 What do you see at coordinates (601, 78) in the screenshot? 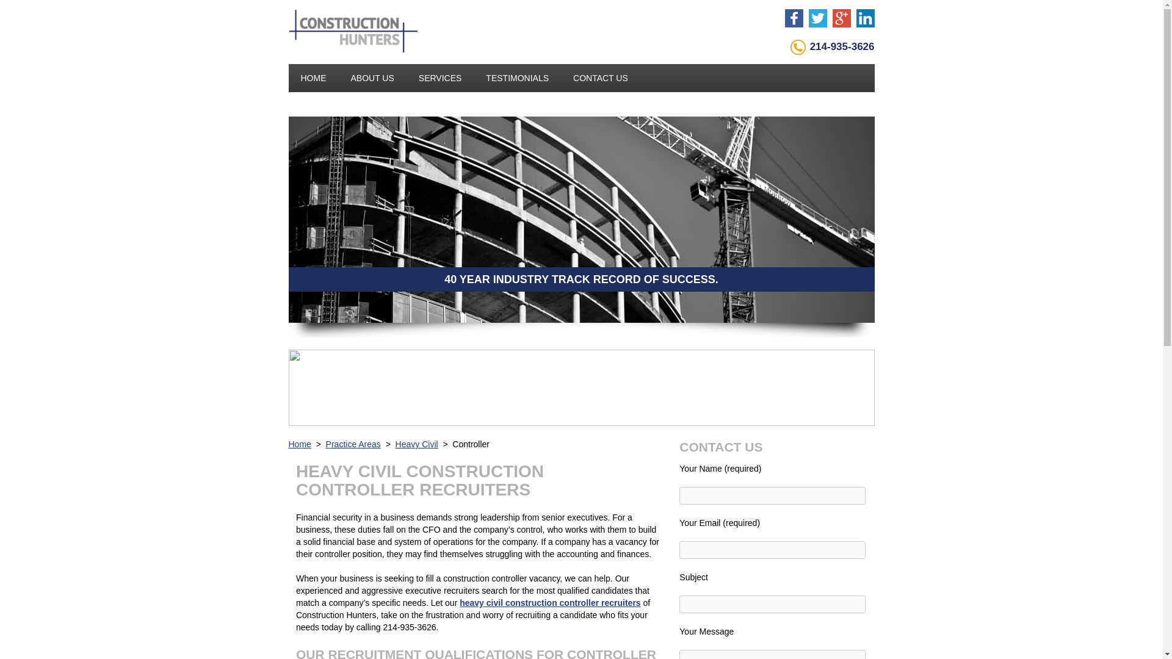
I see `CONTACT US` at bounding box center [601, 78].